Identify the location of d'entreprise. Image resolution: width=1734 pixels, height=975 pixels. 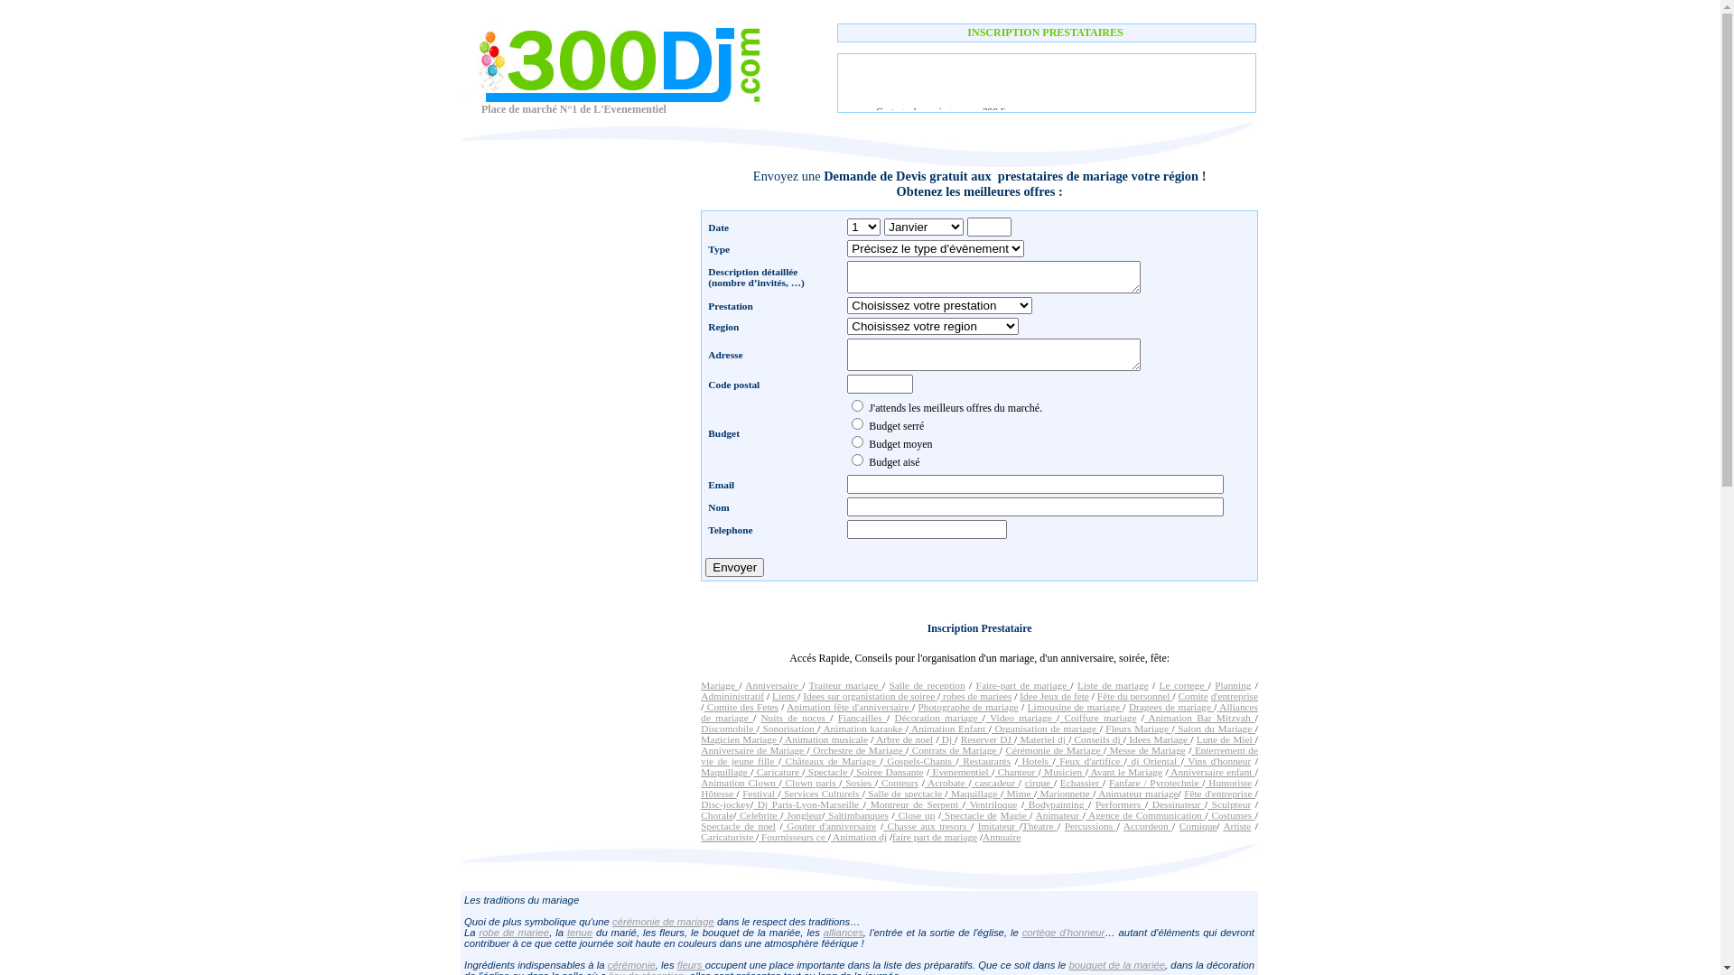
(1235, 696).